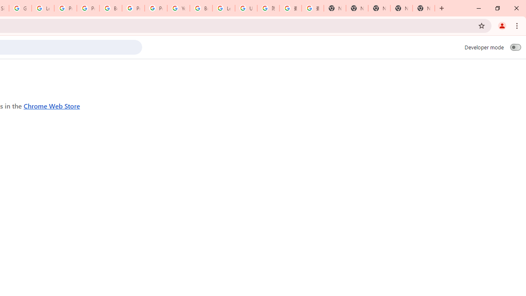  What do you see at coordinates (201, 8) in the screenshot?
I see `Browse Chrome as a guest - Computer - Google Chrome Help` at bounding box center [201, 8].